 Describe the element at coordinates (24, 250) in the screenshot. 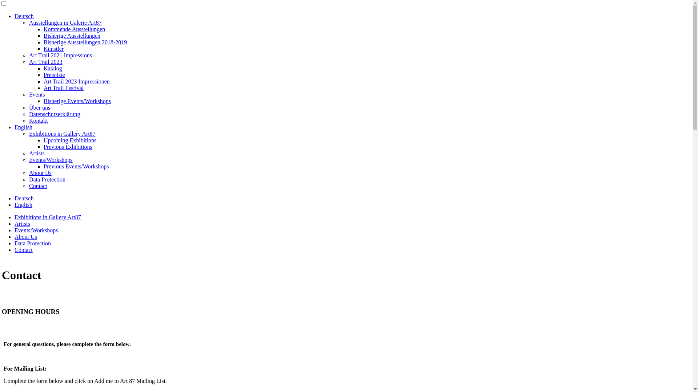

I see `Contact` at that location.